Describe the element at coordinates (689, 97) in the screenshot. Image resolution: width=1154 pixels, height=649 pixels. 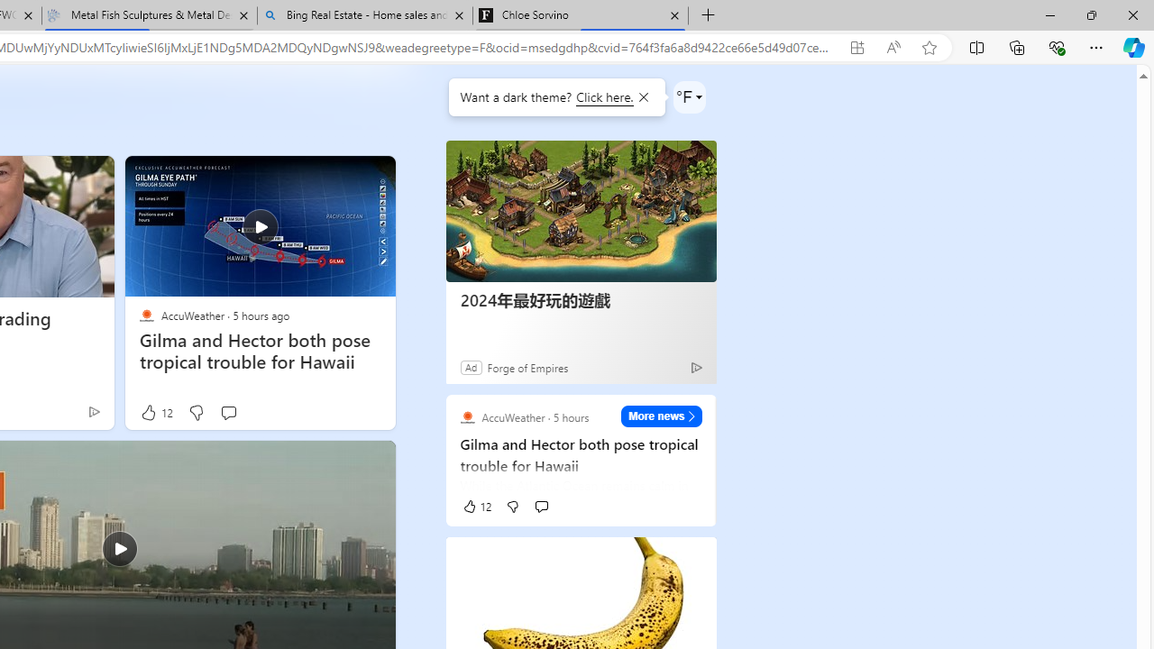
I see `Weather settings` at that location.